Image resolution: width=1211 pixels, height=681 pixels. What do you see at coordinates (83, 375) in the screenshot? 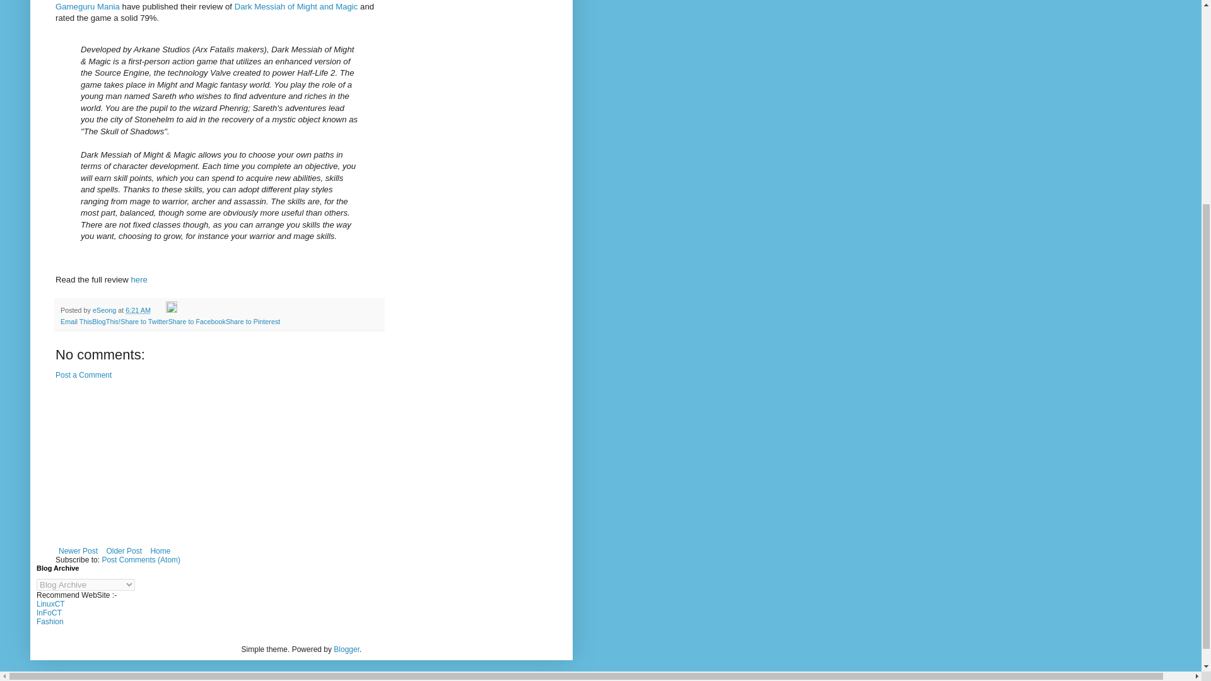
I see `Post a Comment` at bounding box center [83, 375].